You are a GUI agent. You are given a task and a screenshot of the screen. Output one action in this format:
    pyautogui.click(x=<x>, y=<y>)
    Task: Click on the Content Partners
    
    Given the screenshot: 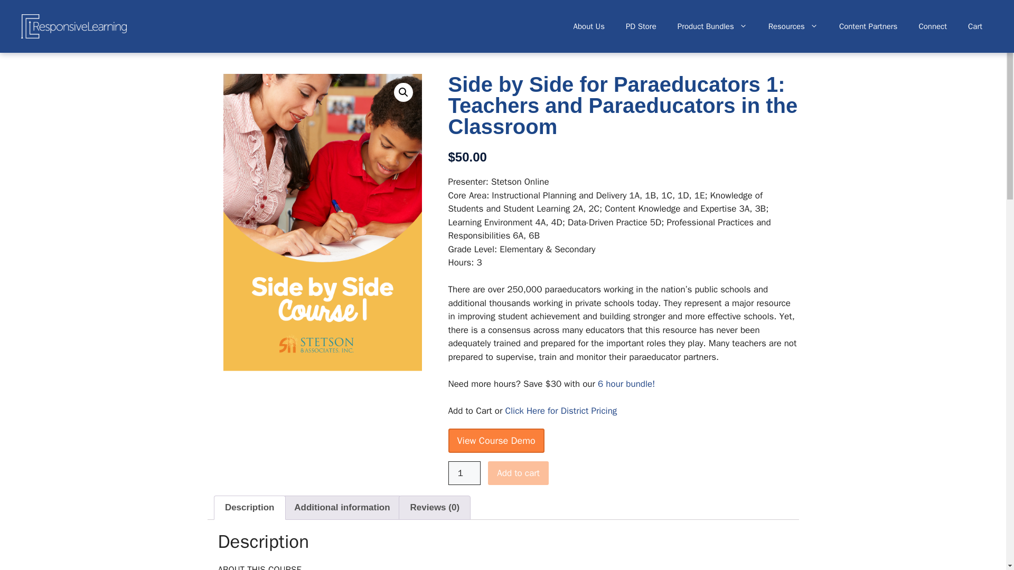 What is the action you would take?
    pyautogui.click(x=868, y=26)
    